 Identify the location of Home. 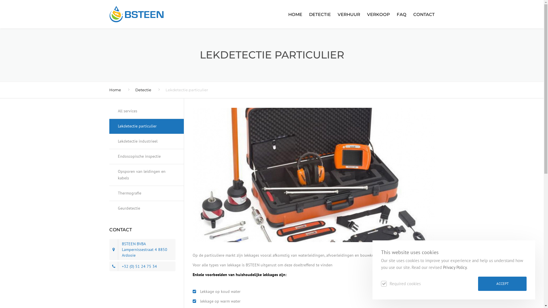
(115, 90).